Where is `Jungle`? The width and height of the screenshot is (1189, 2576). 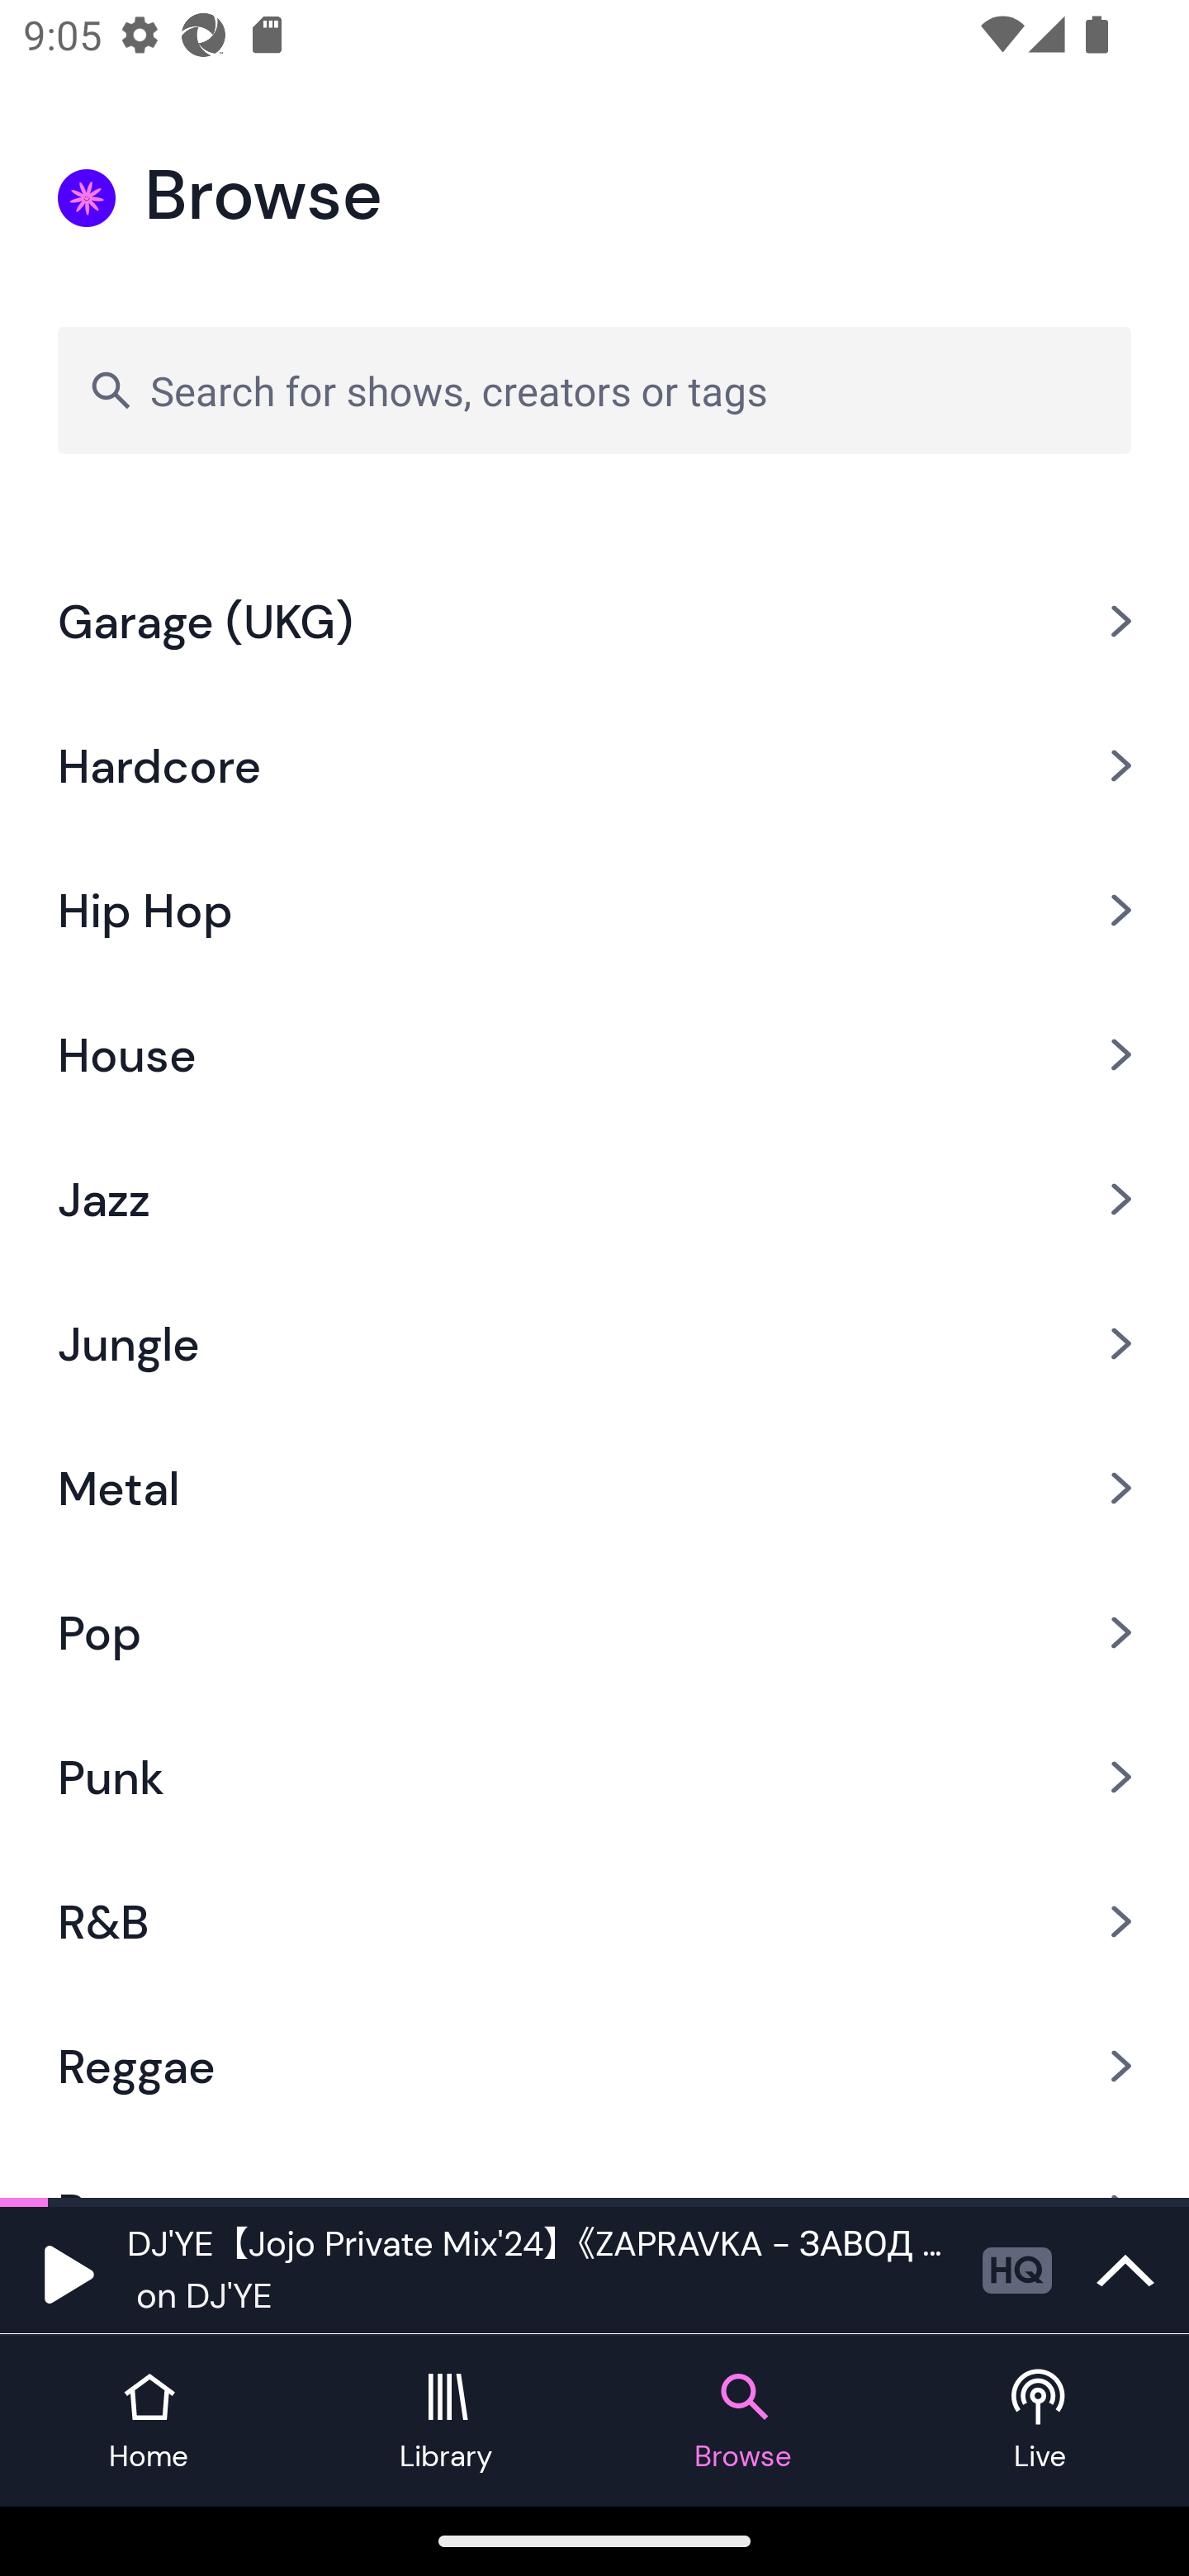
Jungle is located at coordinates (594, 1344).